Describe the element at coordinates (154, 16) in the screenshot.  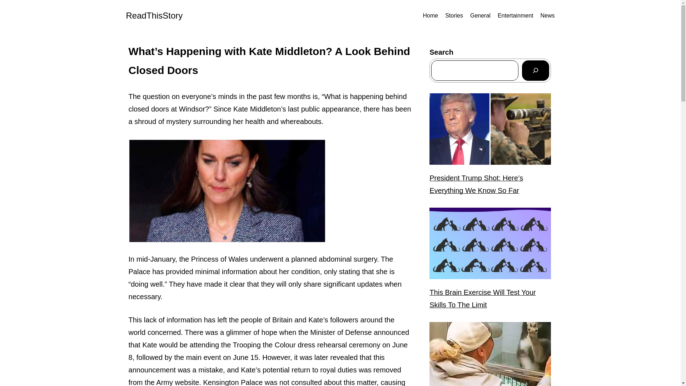
I see `ReadThisStory` at that location.